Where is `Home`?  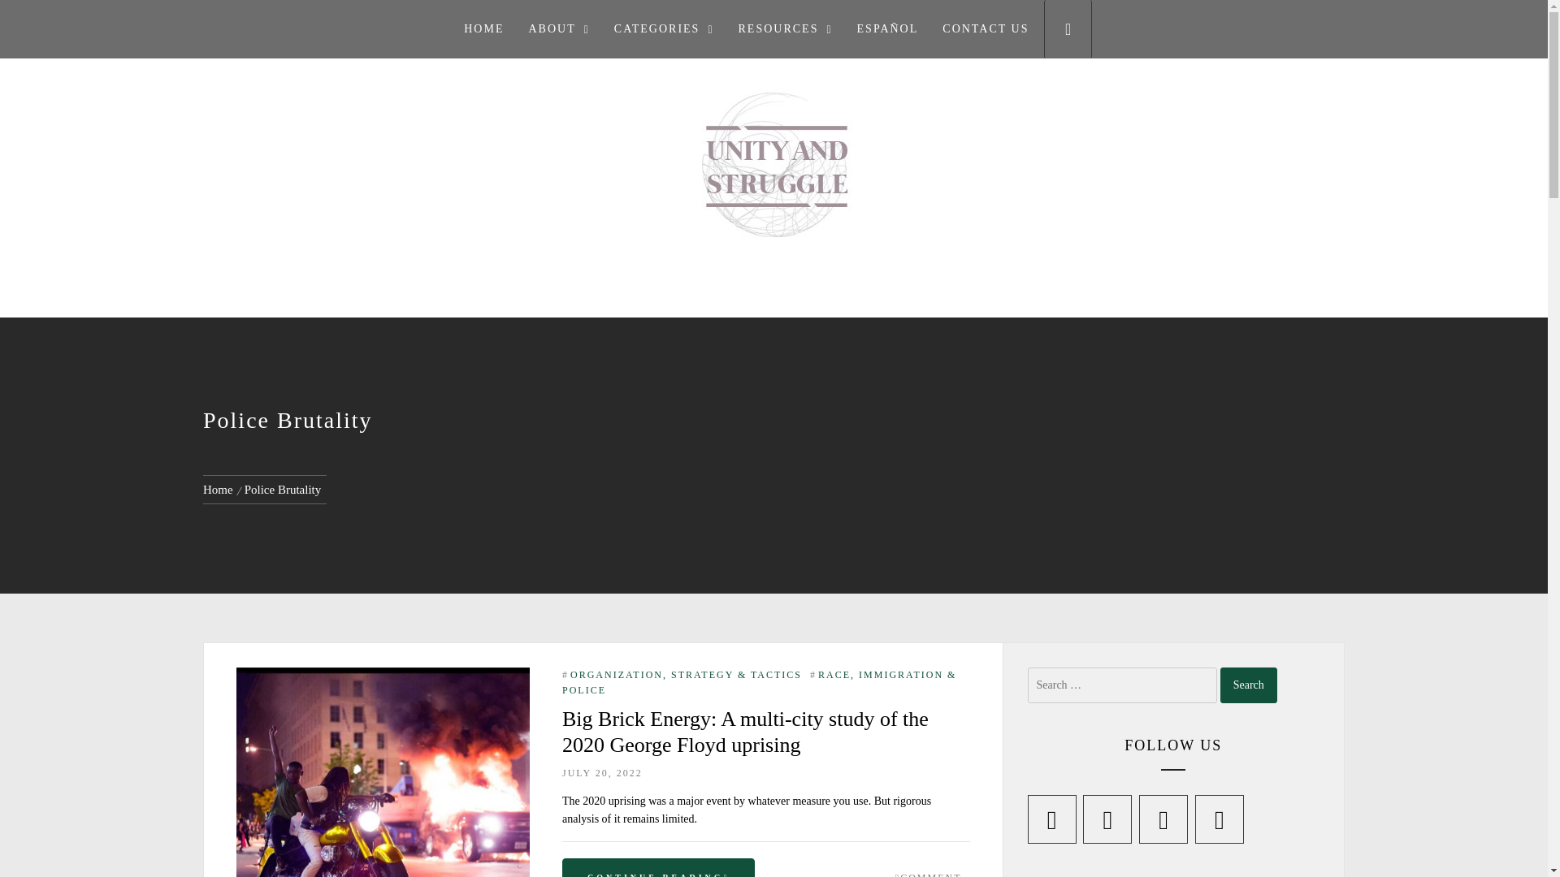
Home is located at coordinates (220, 490).